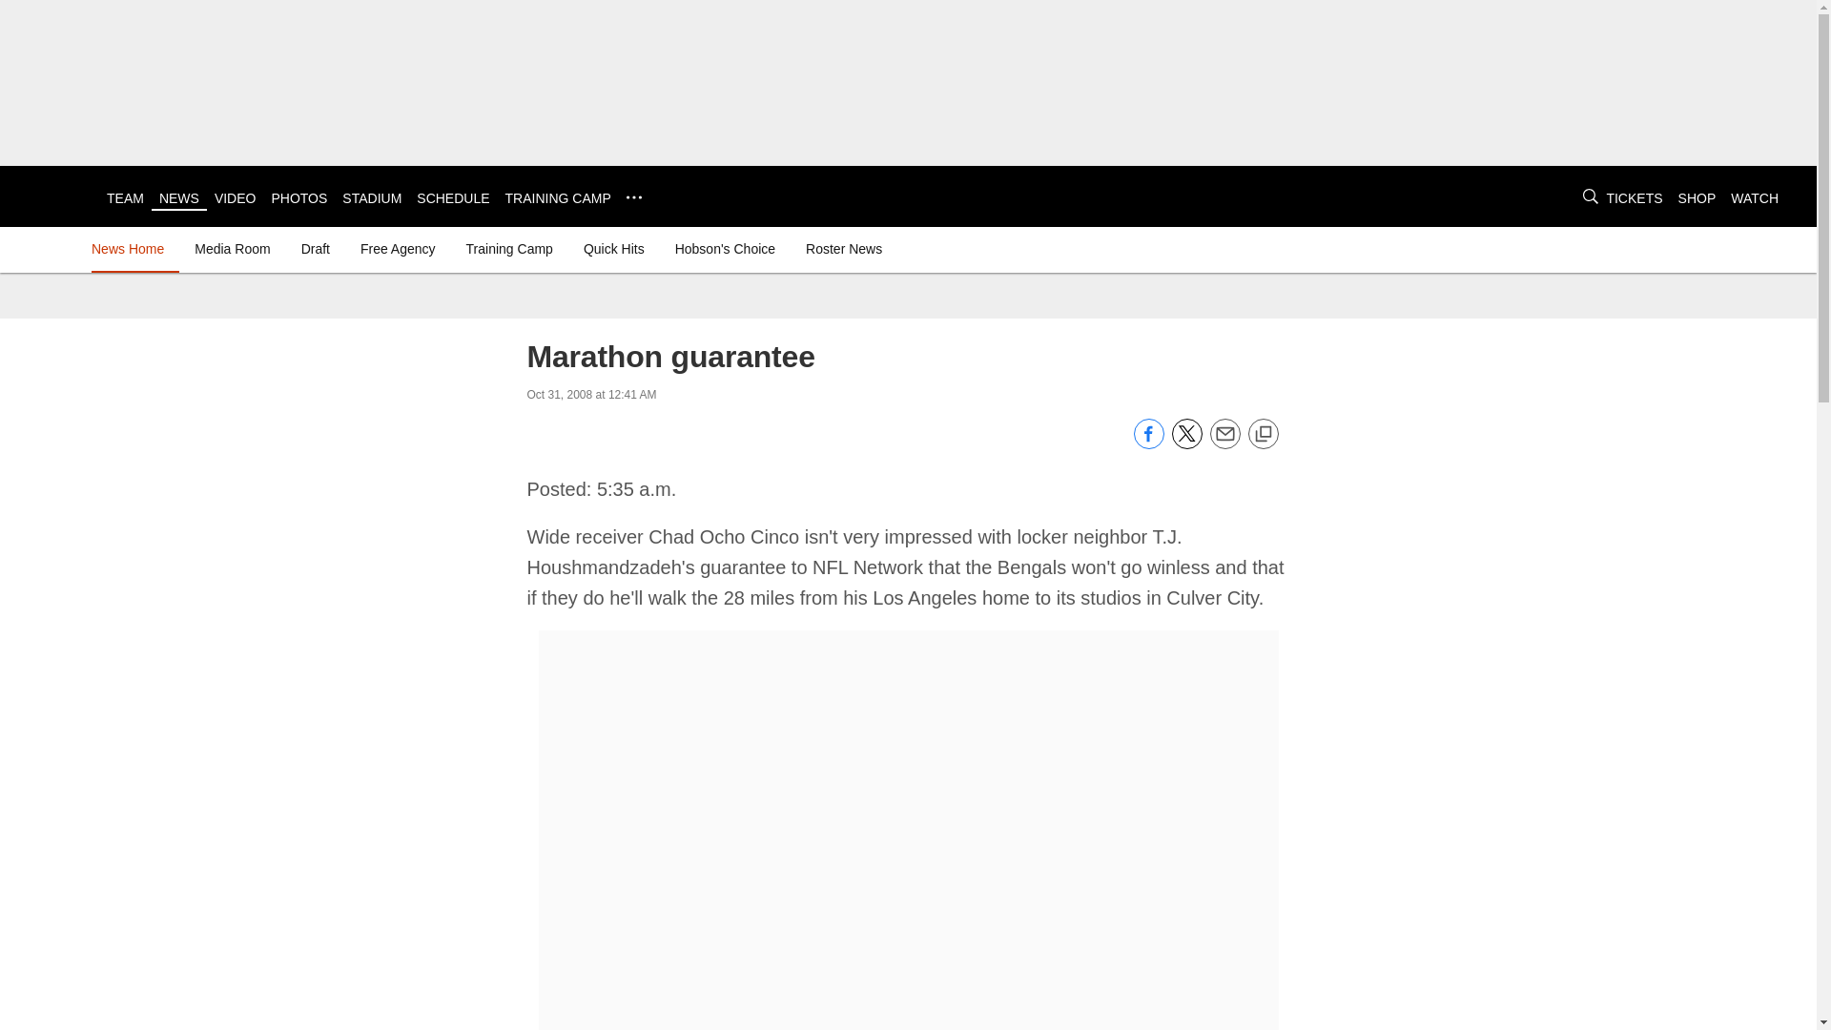 This screenshot has height=1030, width=1831. What do you see at coordinates (299, 198) in the screenshot?
I see `PHOTOS` at bounding box center [299, 198].